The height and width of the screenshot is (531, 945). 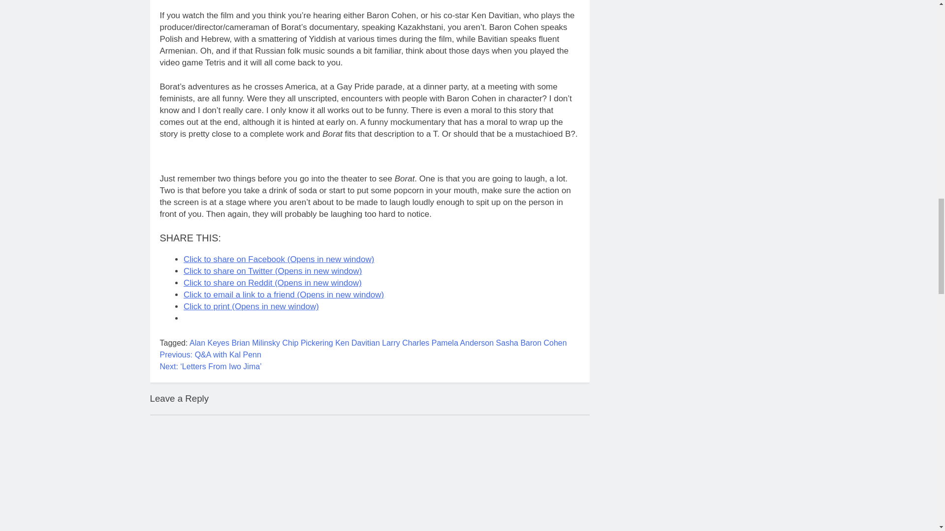 I want to click on Click to share on Facebook, so click(x=279, y=259).